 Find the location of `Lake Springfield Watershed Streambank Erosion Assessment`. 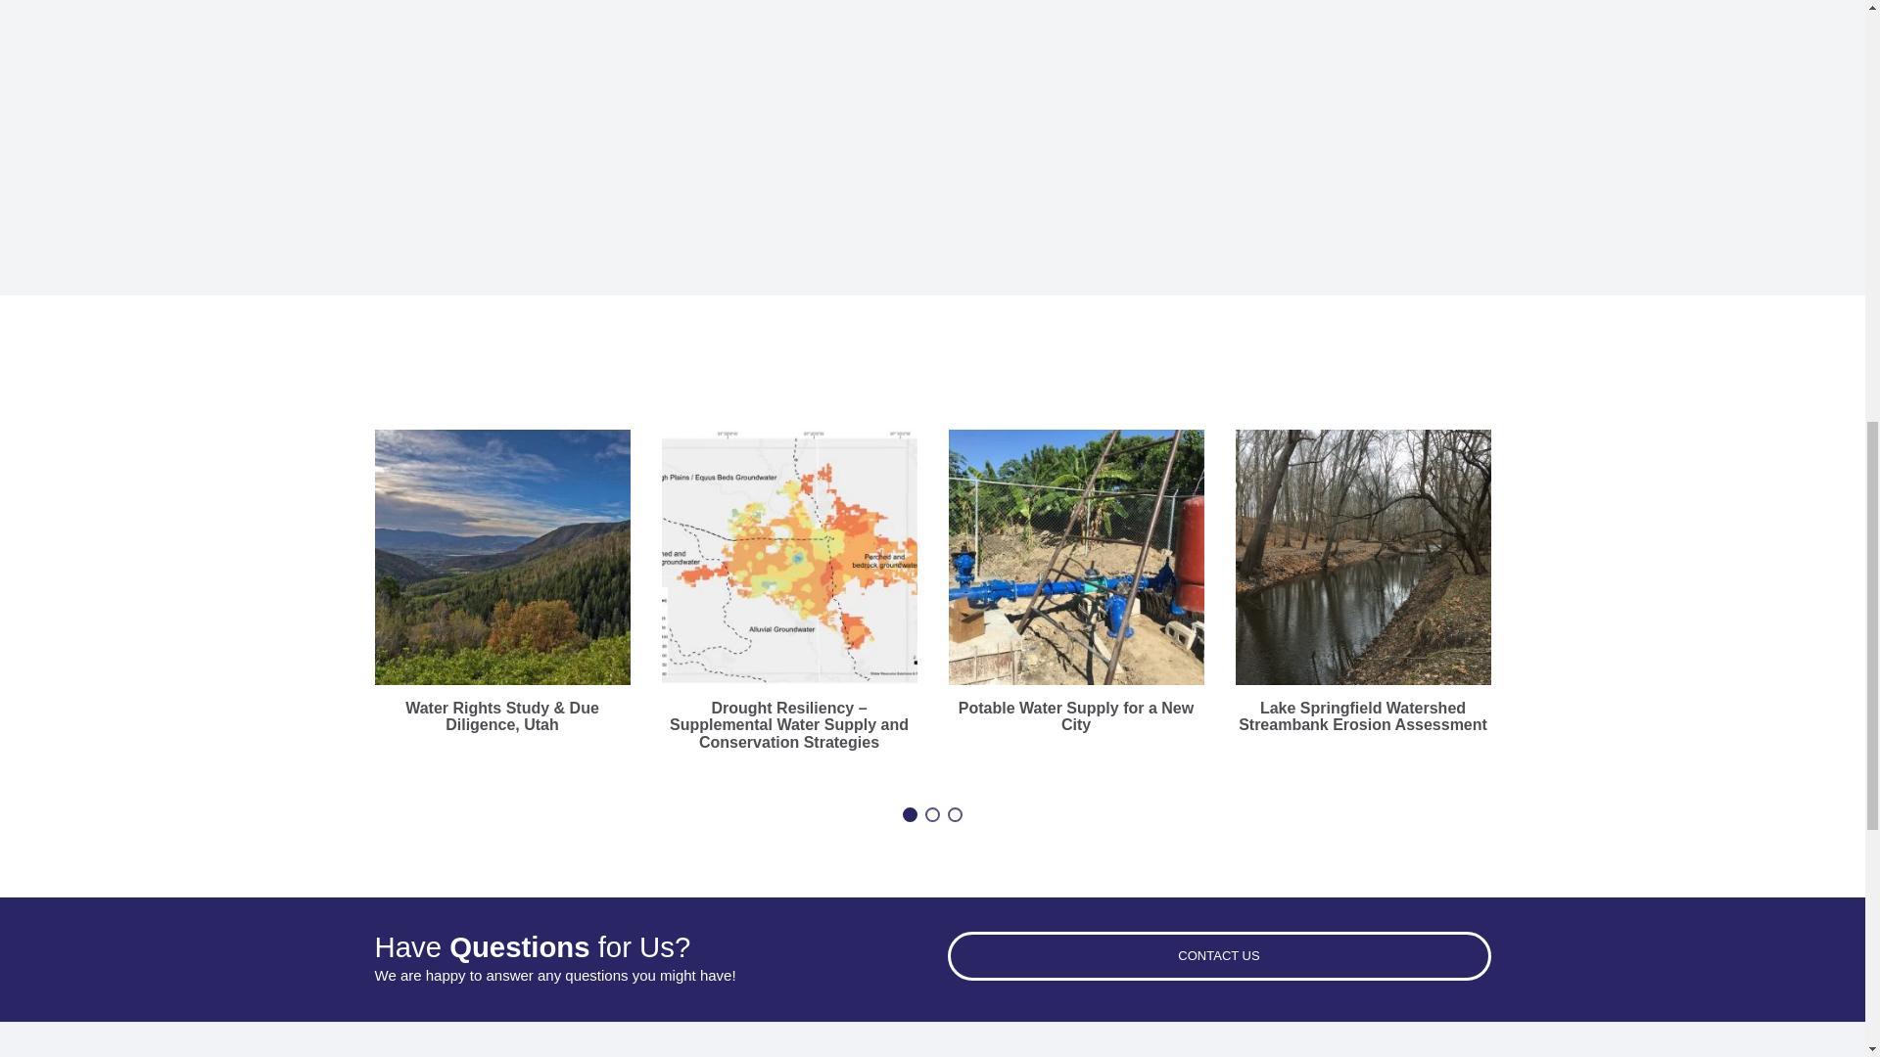

Lake Springfield Watershed Streambank Erosion Assessment is located at coordinates (1363, 716).